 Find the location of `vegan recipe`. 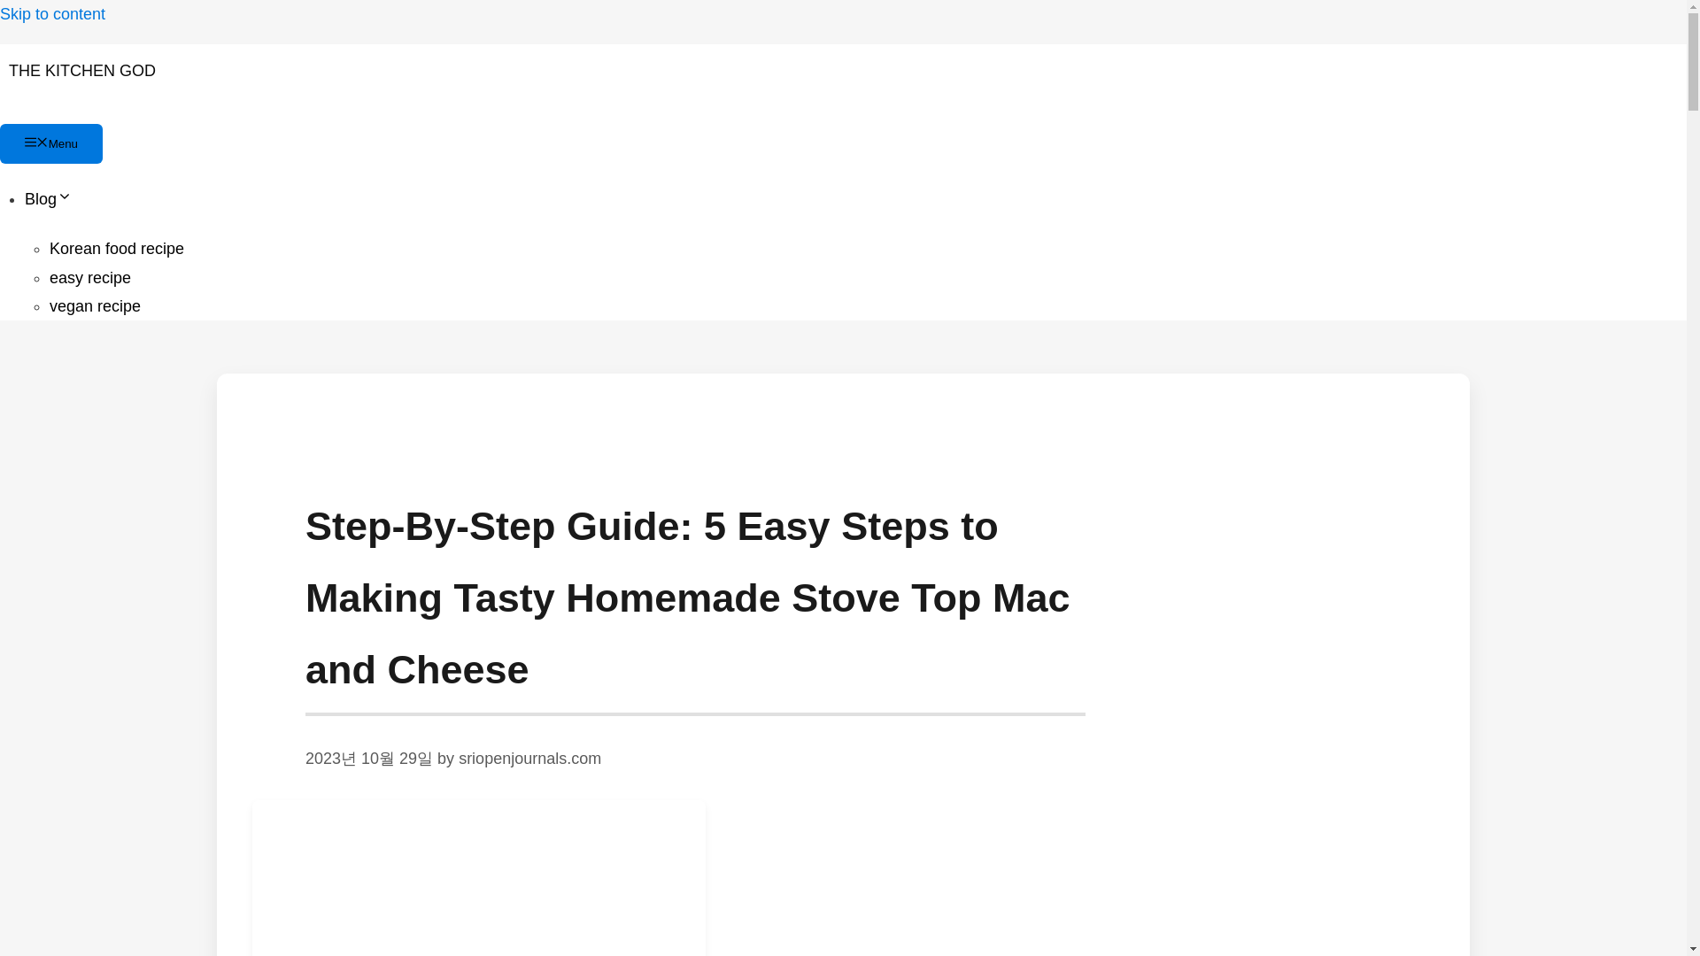

vegan recipe is located at coordinates (95, 306).